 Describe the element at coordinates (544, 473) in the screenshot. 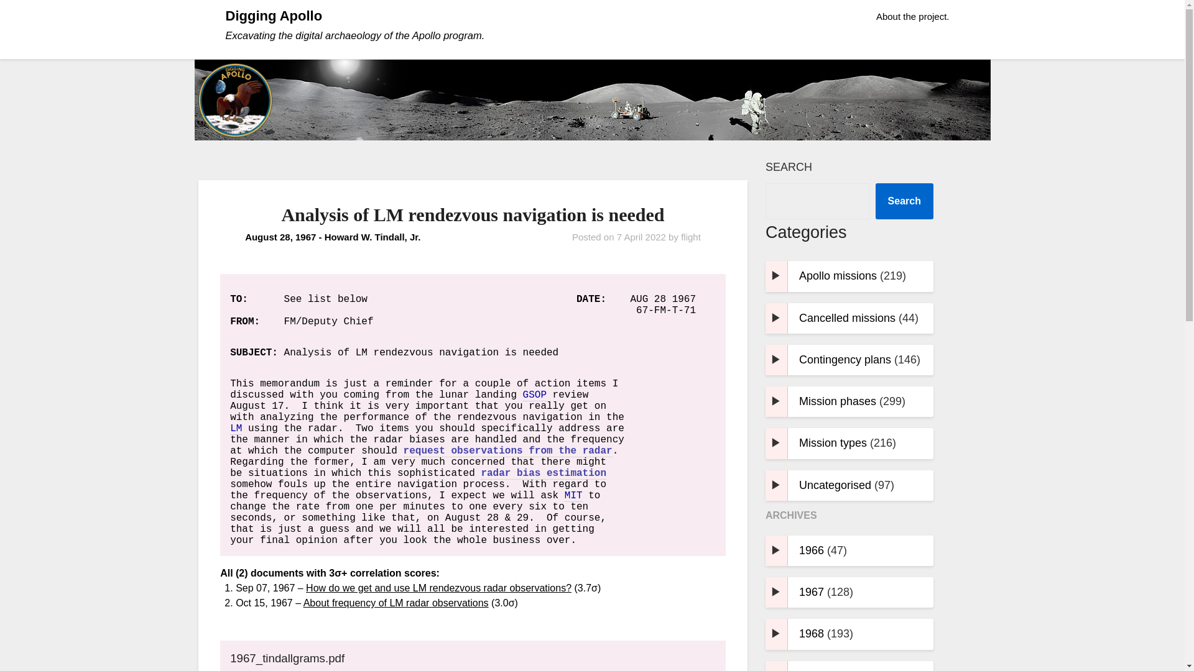

I see `LEM radar angle bias correction` at that location.